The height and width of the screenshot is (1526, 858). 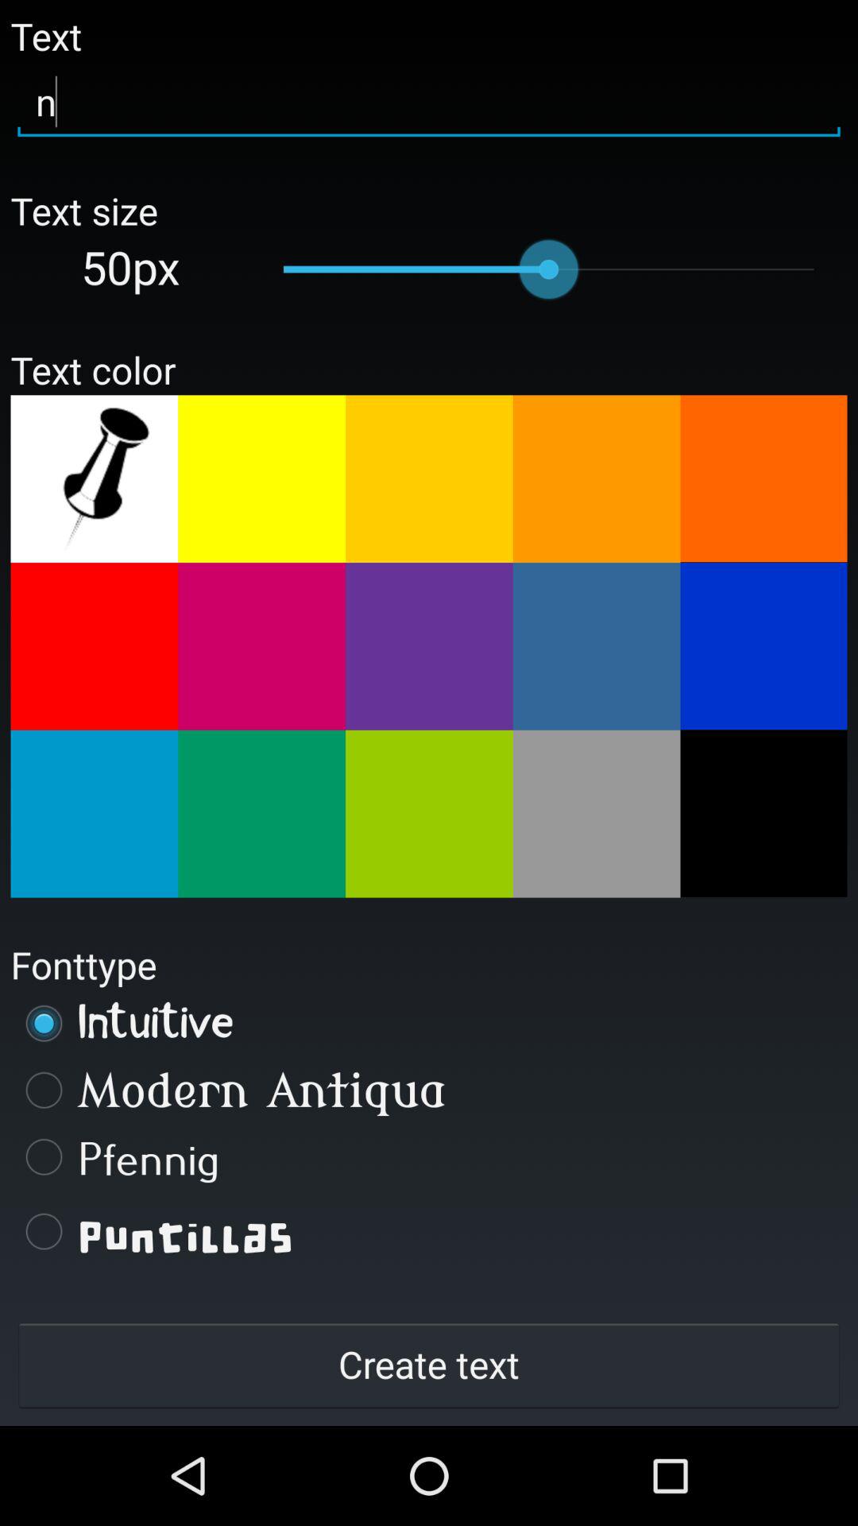 I want to click on select color, so click(x=429, y=646).